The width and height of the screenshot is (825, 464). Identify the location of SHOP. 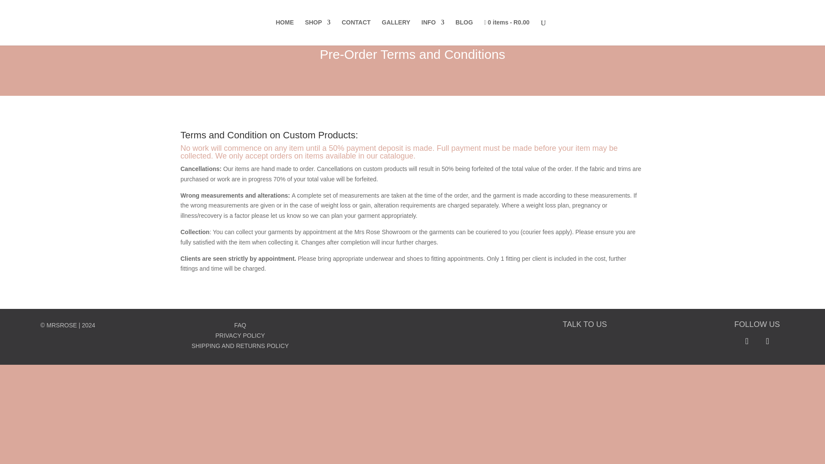
(318, 32).